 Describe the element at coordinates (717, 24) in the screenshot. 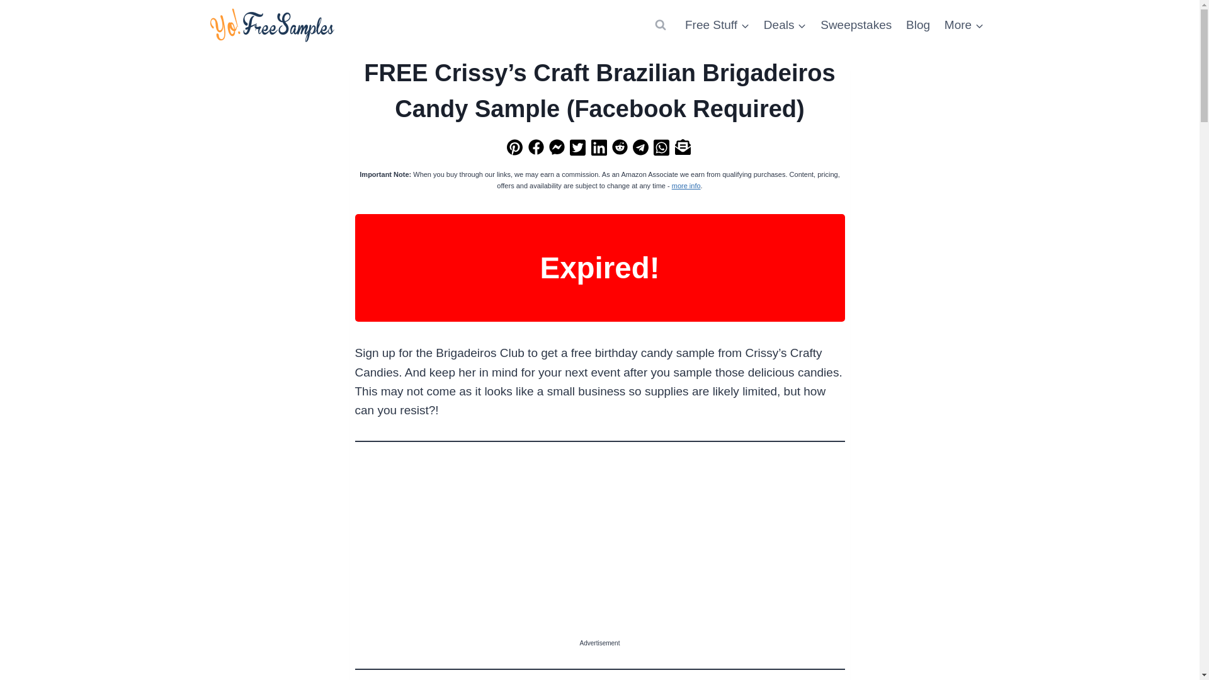

I see `Free Stuff` at that location.